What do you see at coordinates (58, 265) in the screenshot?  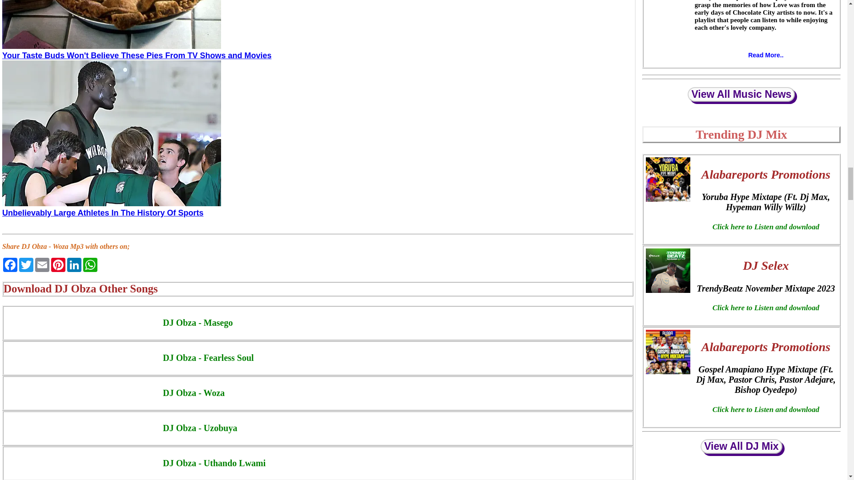 I see `Pinterest` at bounding box center [58, 265].